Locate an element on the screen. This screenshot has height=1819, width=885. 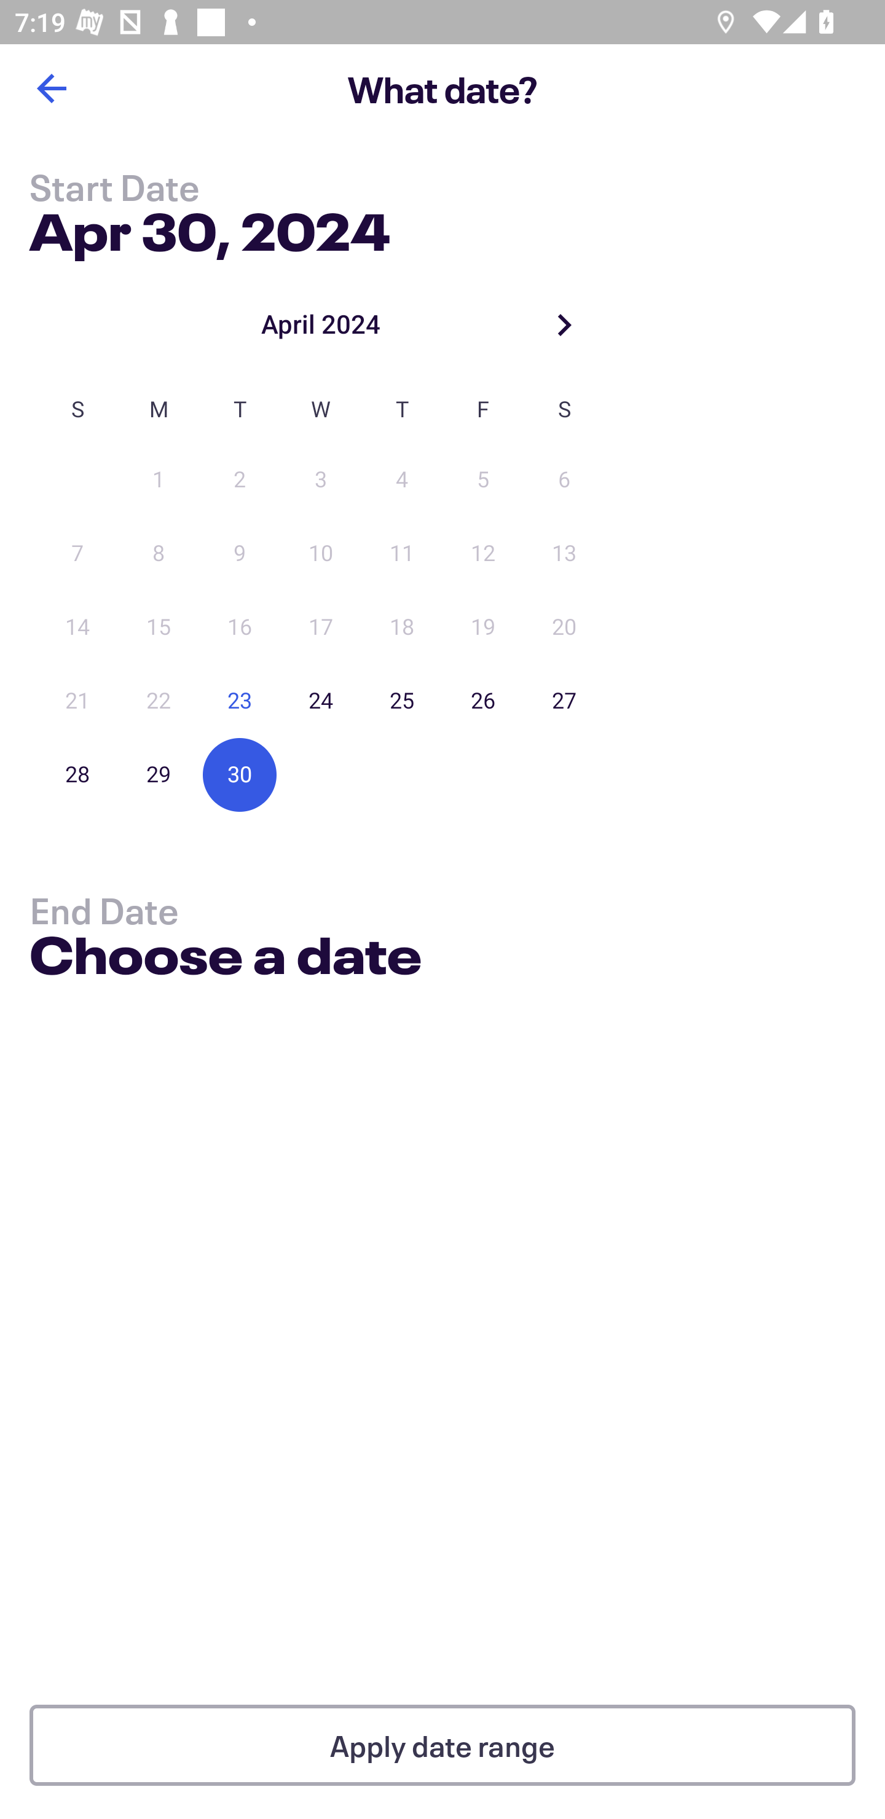
4 04 April 2024 is located at coordinates (402, 480).